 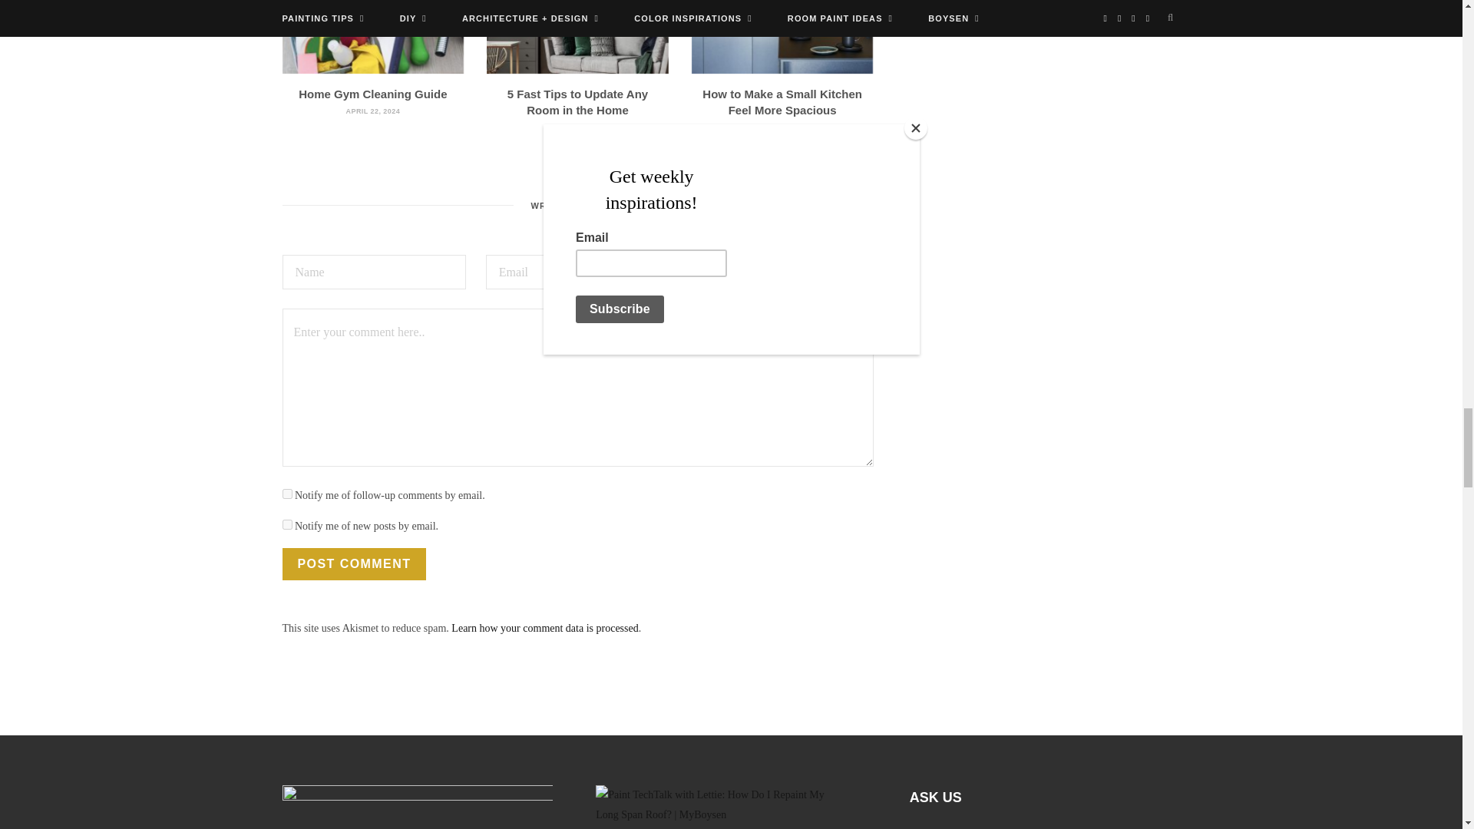 I want to click on subscribe, so click(x=287, y=525).